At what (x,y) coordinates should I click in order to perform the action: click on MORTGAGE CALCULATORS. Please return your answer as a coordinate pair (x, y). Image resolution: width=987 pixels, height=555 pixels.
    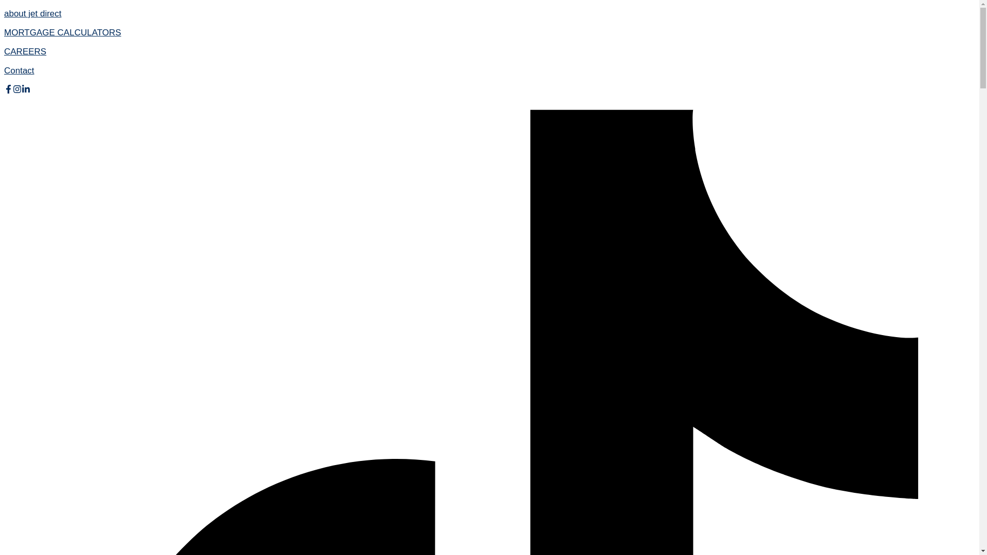
    Looking at the image, I should click on (63, 33).